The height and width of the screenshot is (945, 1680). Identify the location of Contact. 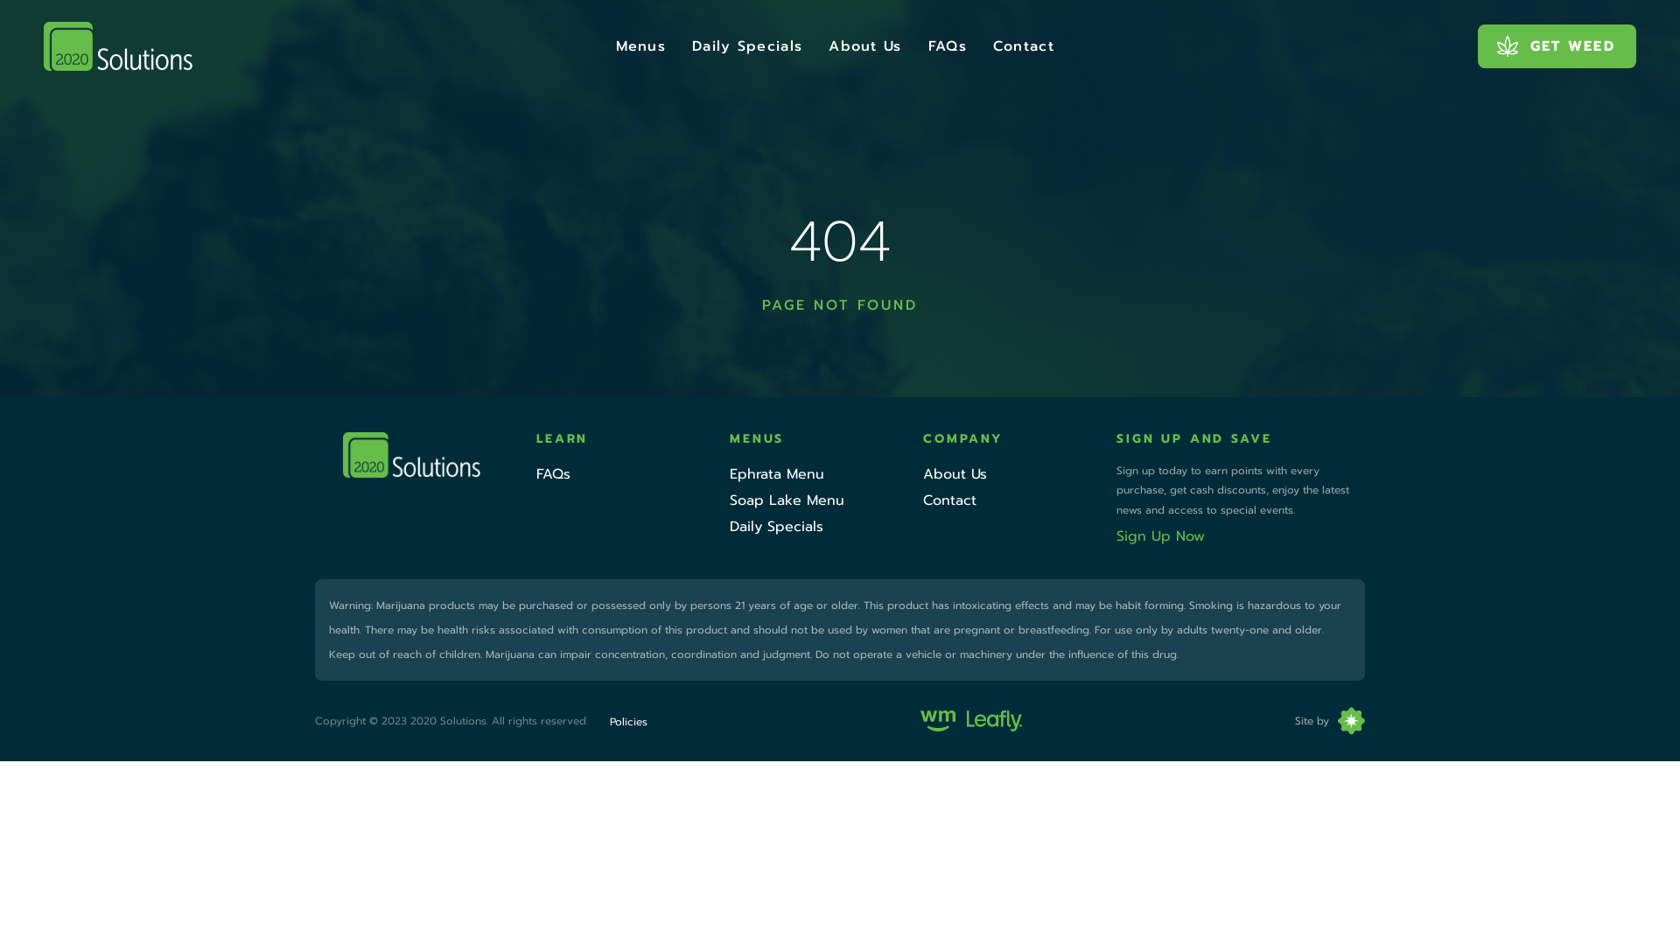
(950, 500).